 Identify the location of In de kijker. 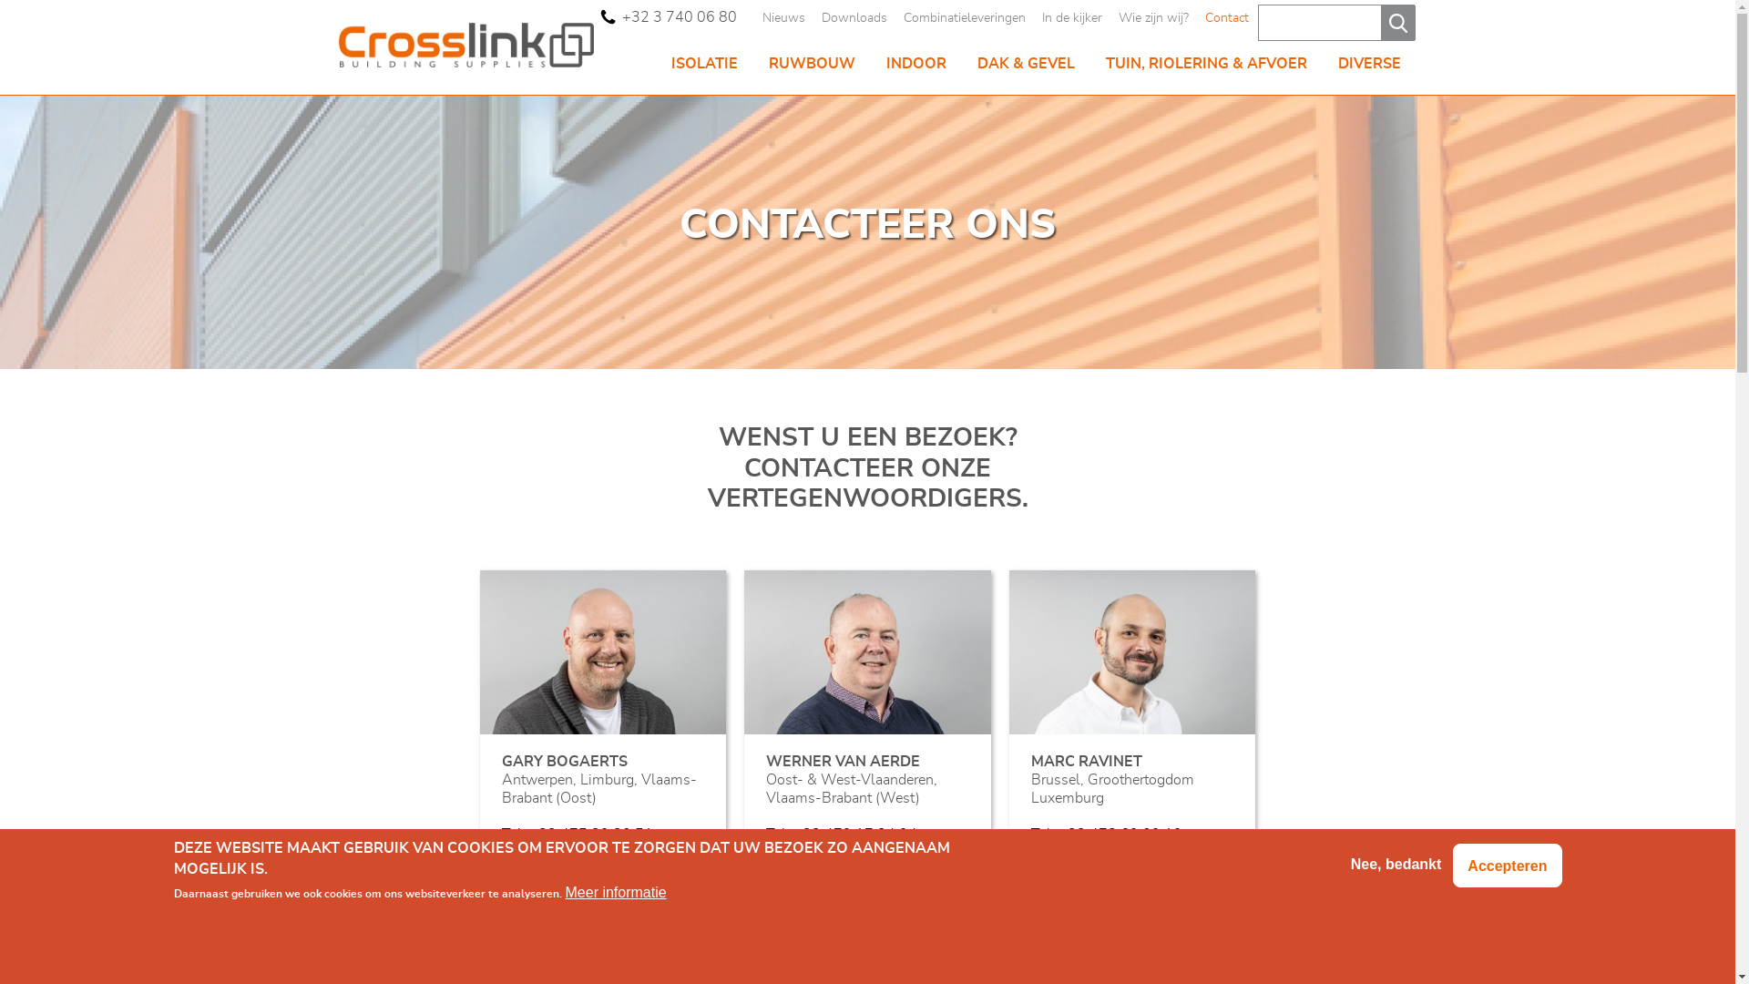
(1072, 20).